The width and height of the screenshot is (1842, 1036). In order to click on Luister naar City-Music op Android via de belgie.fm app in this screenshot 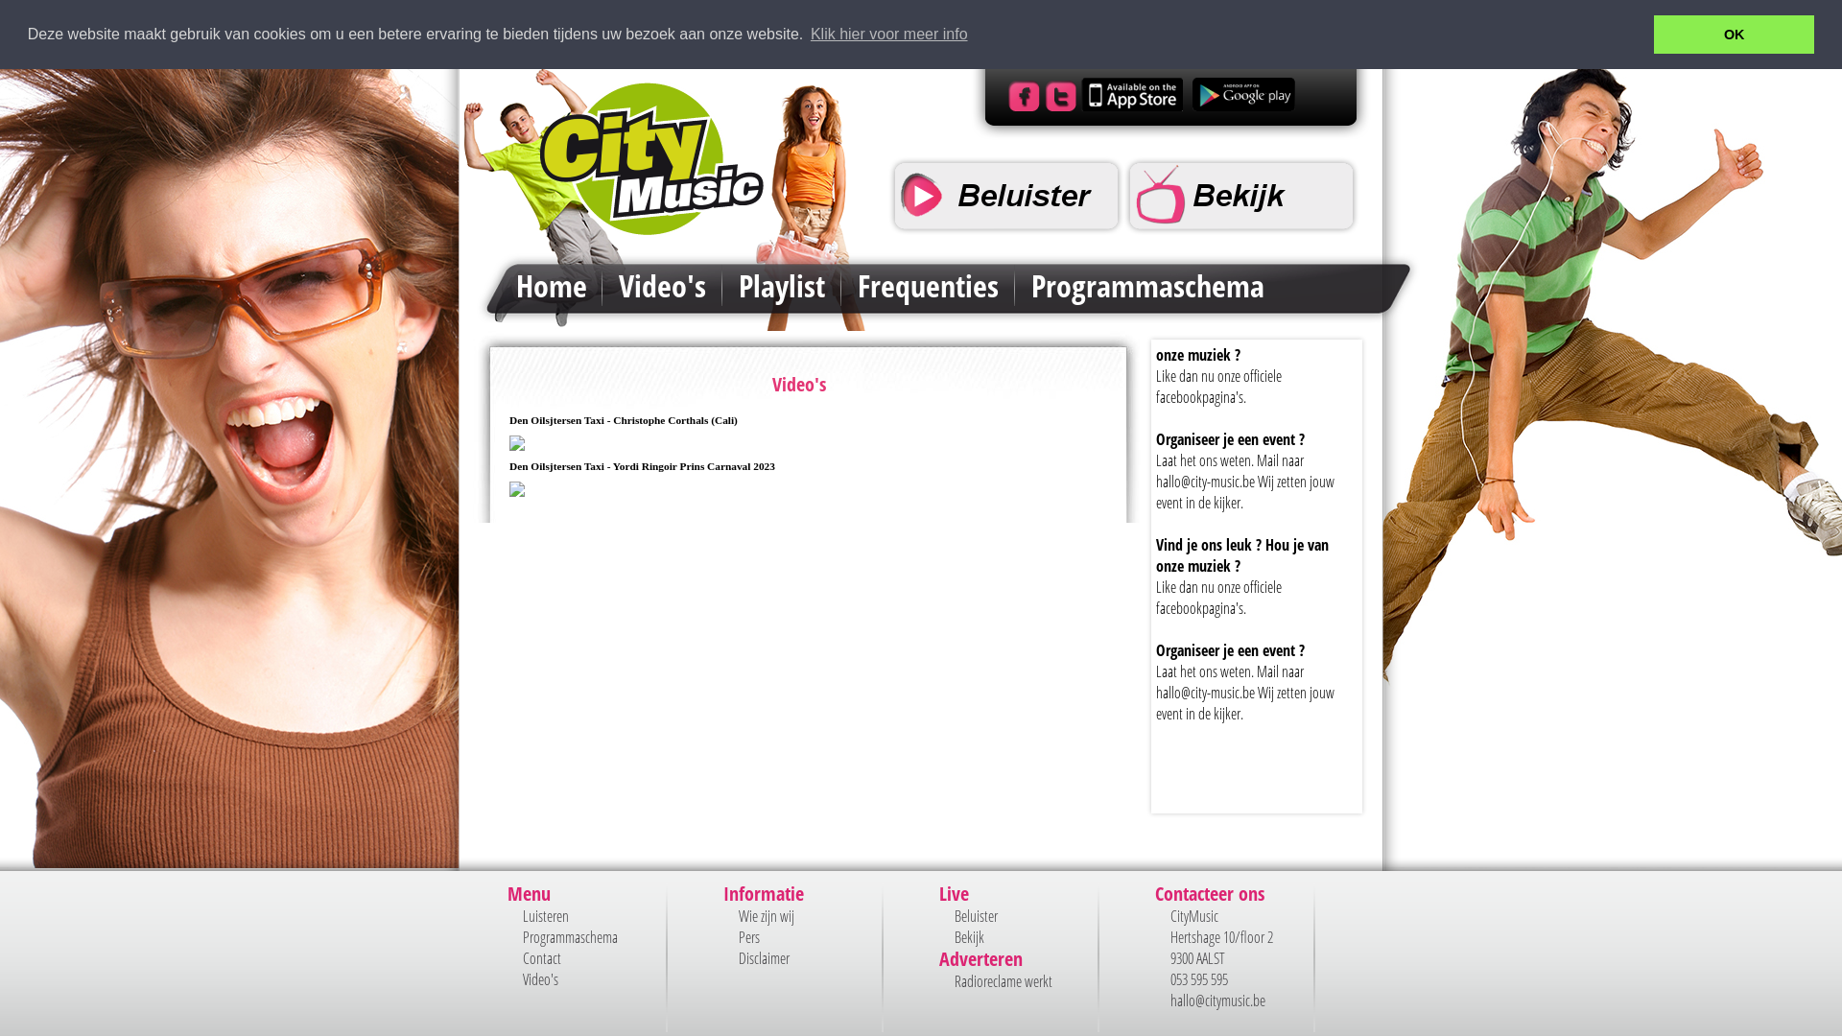, I will do `click(1241, 105)`.